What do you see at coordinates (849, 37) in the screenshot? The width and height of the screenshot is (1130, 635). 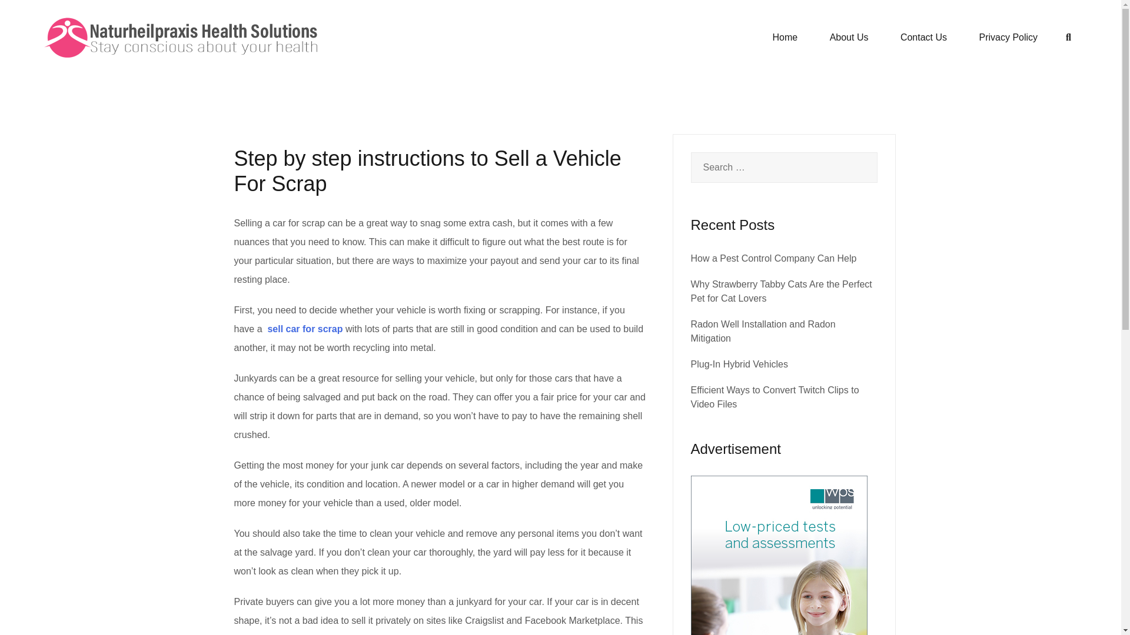 I see `About Us` at bounding box center [849, 37].